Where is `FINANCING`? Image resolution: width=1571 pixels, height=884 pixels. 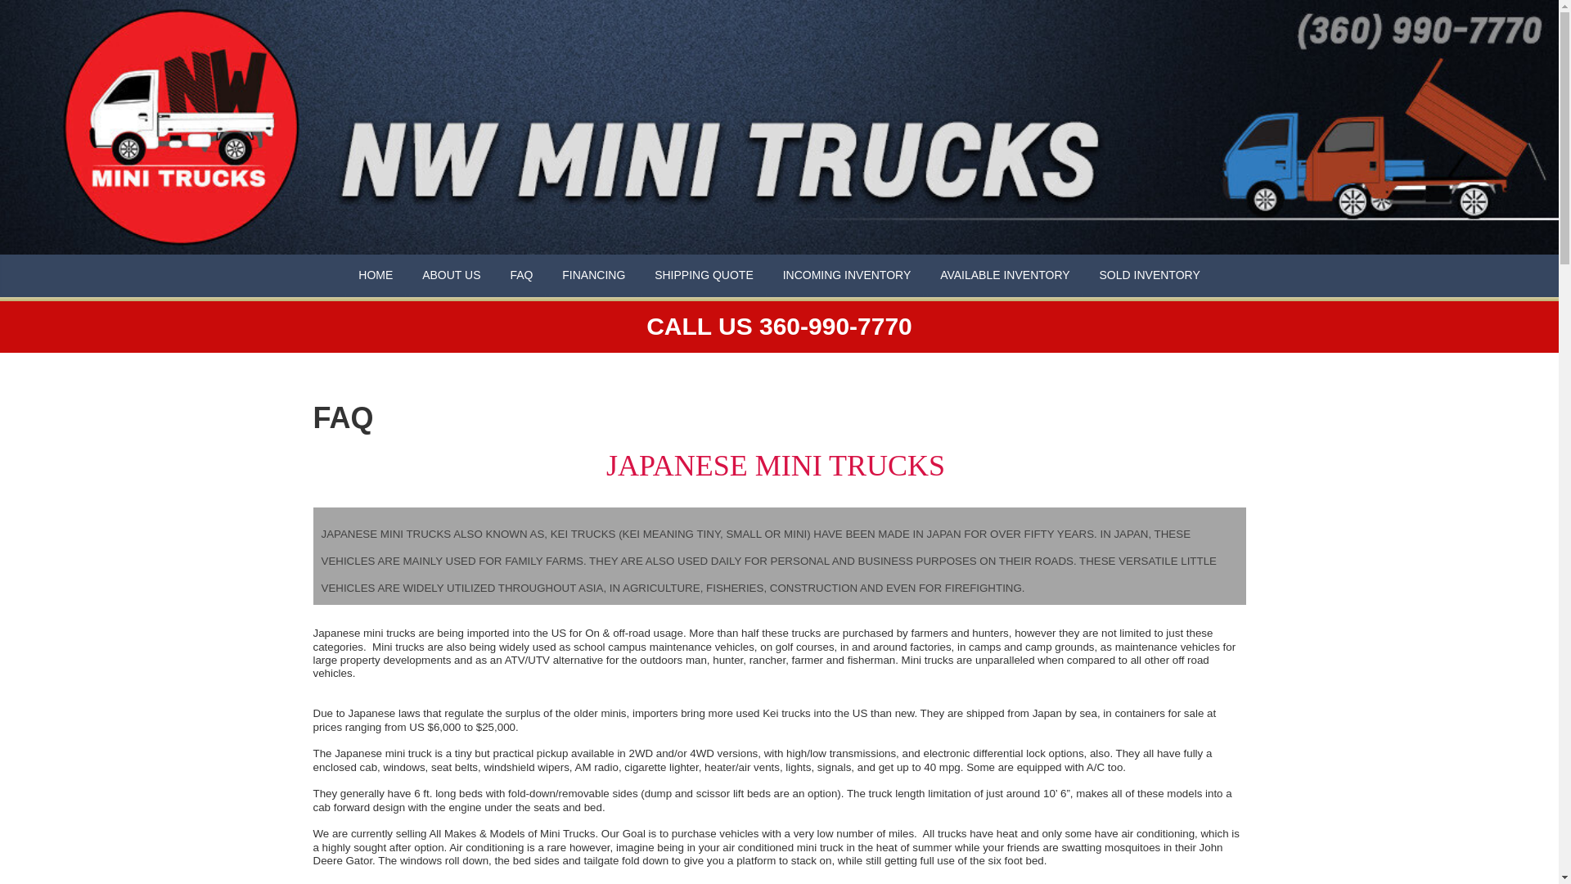 FINANCING is located at coordinates (594, 275).